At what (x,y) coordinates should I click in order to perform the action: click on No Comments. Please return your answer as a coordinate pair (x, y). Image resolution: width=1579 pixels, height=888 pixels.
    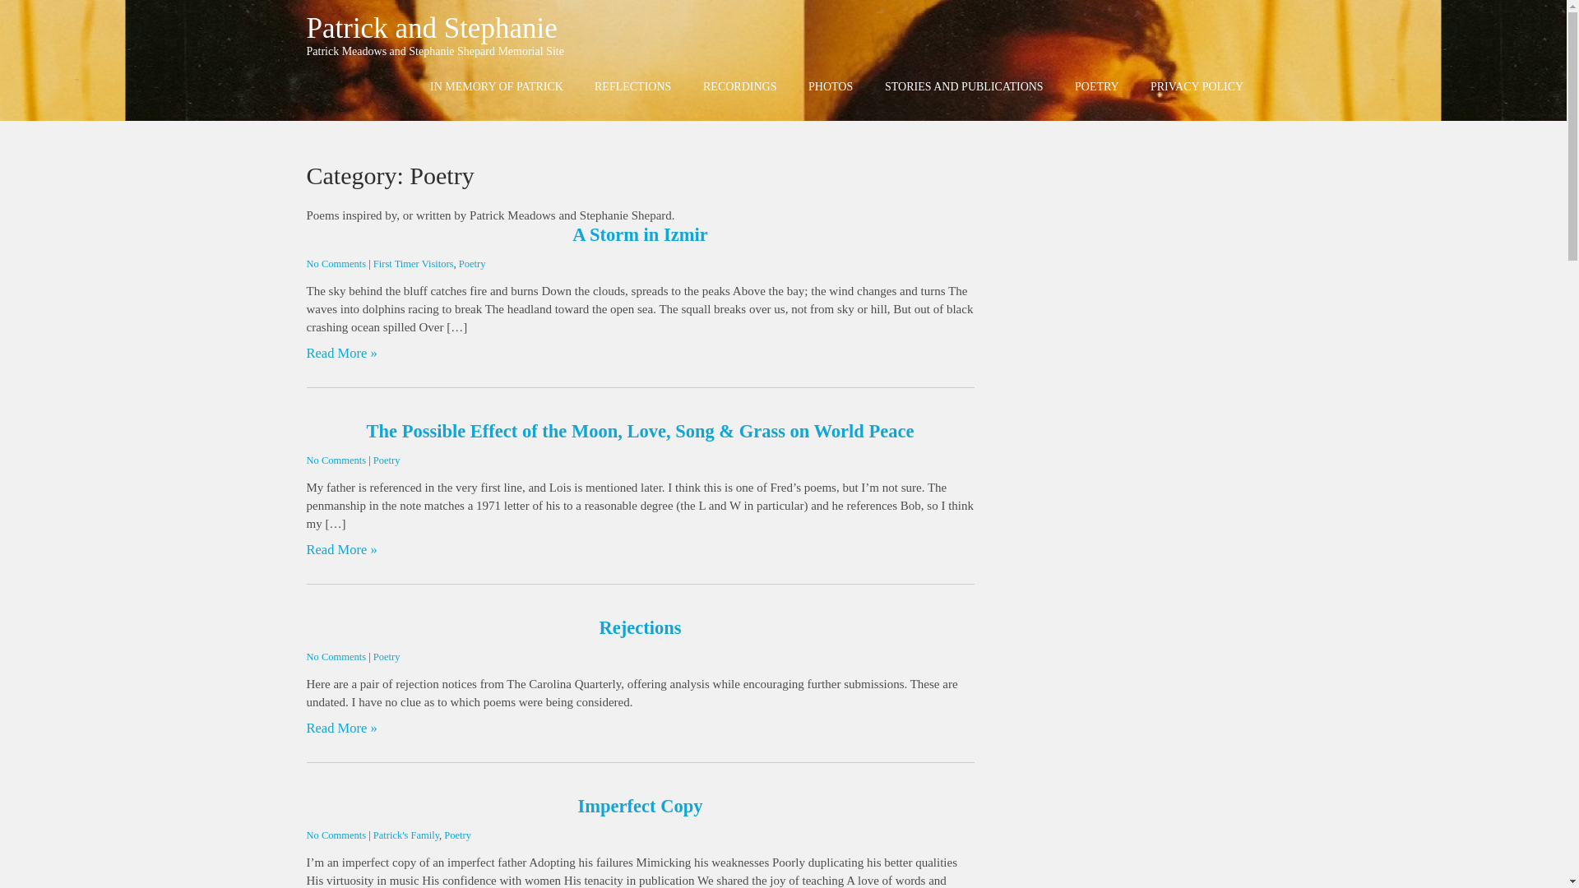
    Looking at the image, I should click on (336, 835).